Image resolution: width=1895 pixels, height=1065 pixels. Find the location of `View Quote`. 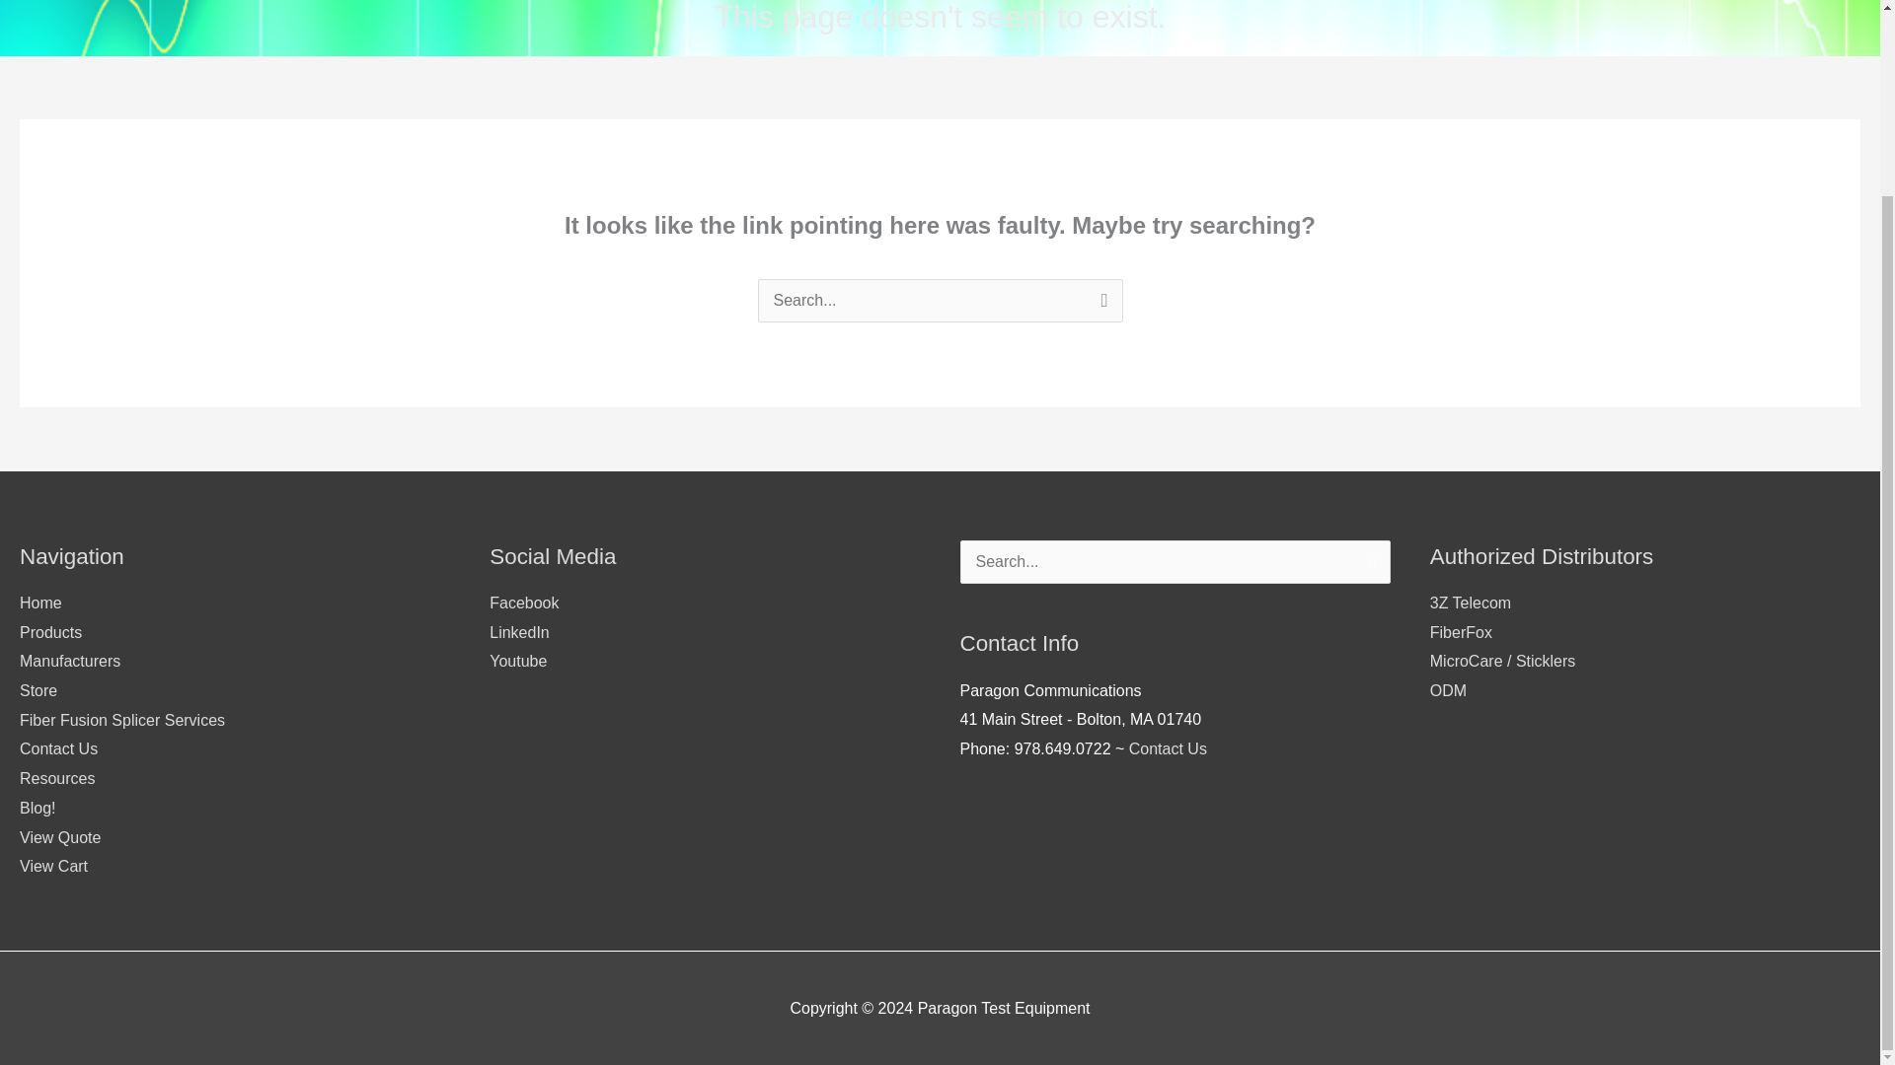

View Quote is located at coordinates (59, 837).